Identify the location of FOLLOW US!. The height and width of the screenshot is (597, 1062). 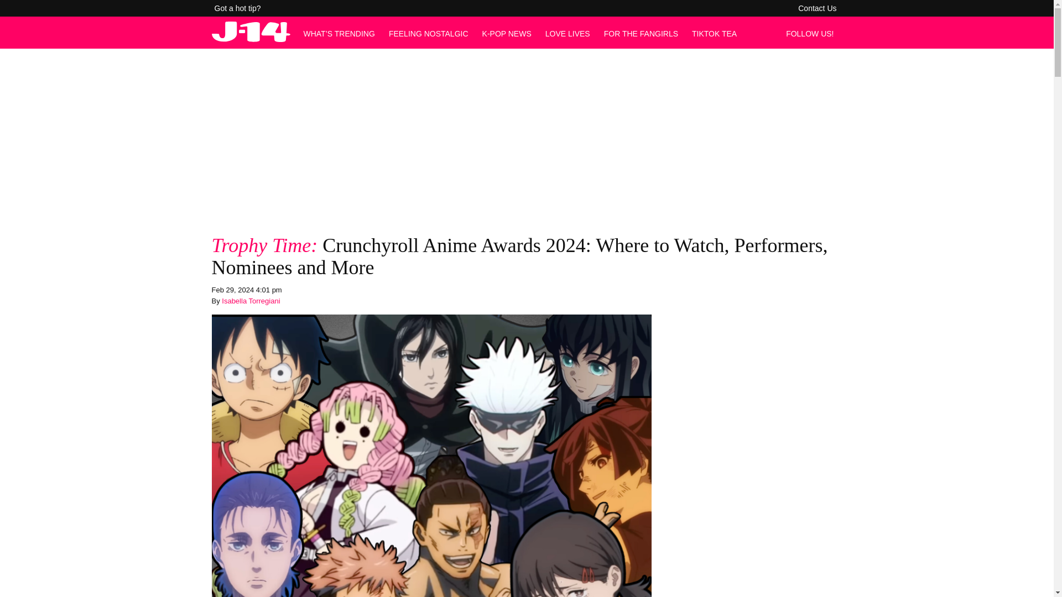
(813, 33).